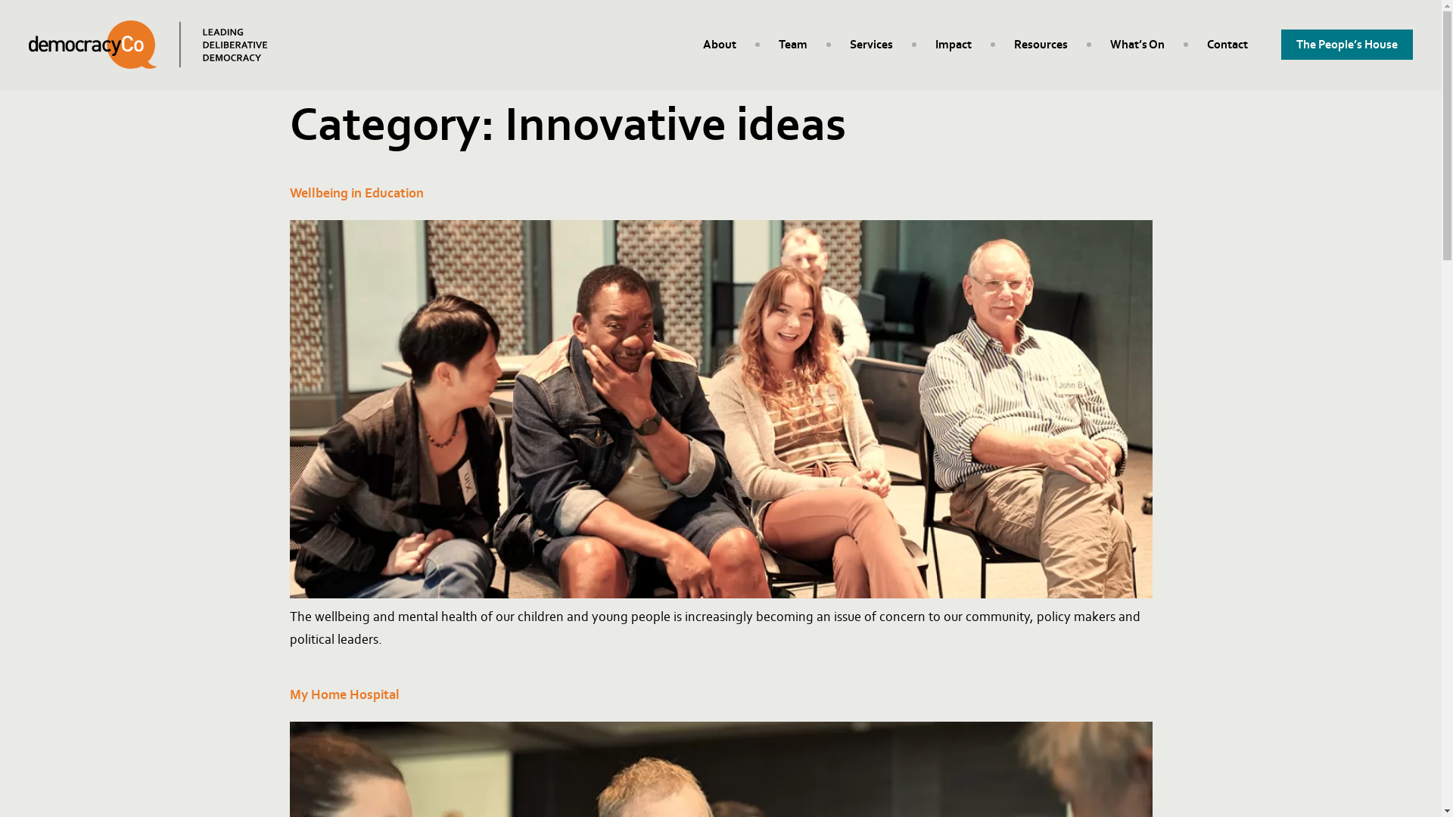 The image size is (1453, 817). What do you see at coordinates (954, 44) in the screenshot?
I see `Impact` at bounding box center [954, 44].